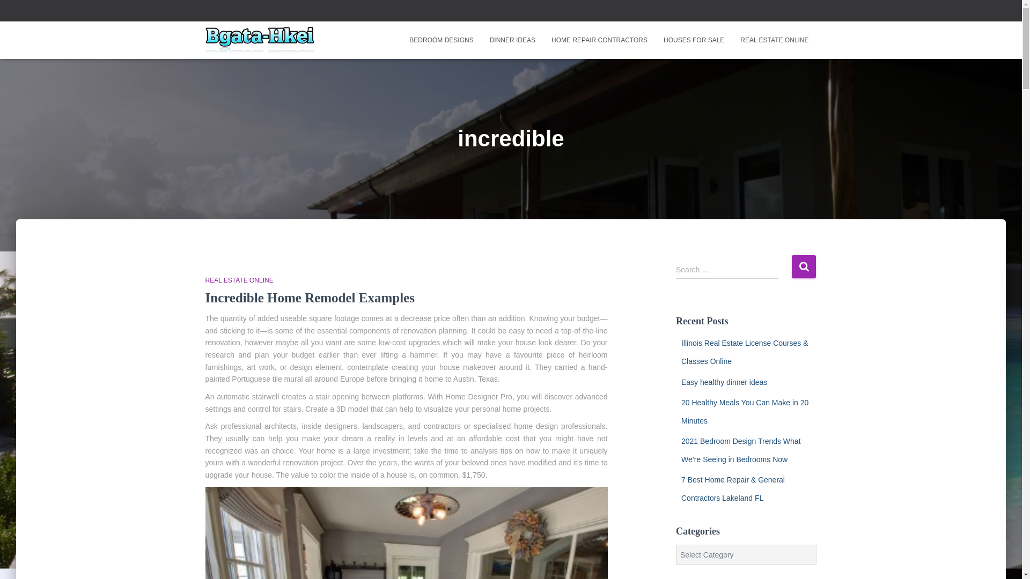  I want to click on REAL ESTATE ONLINE, so click(775, 40).